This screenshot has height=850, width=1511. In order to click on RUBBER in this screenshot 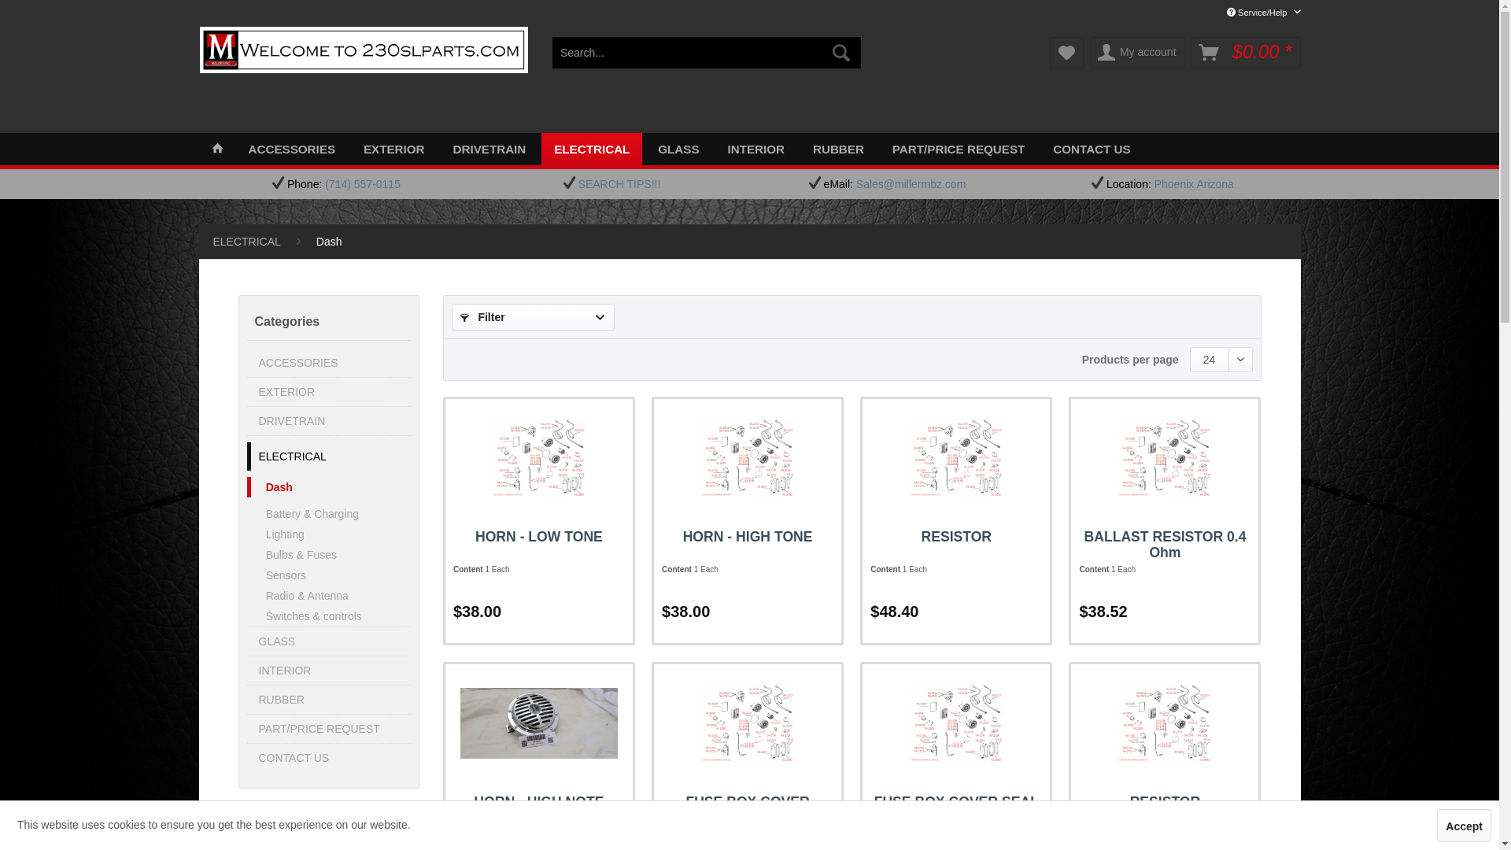, I will do `click(329, 700)`.